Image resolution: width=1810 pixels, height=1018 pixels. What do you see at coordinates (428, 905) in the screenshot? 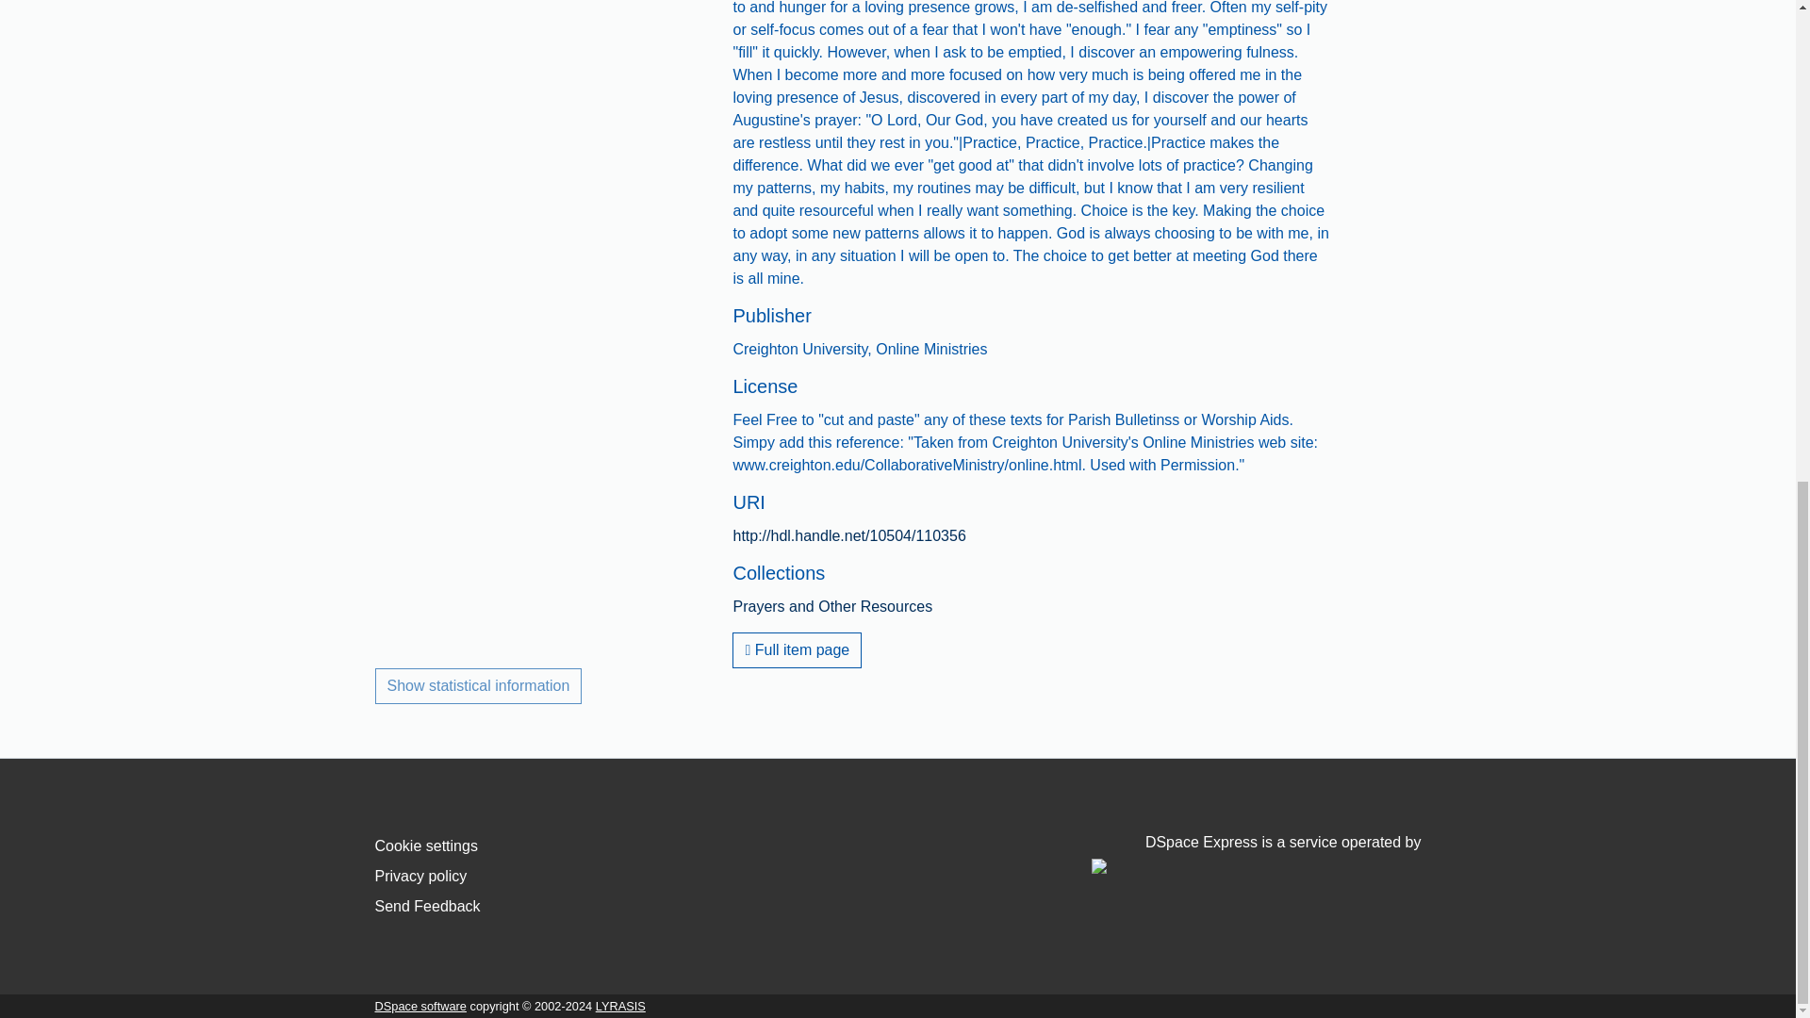
I see `Send Feedback` at bounding box center [428, 905].